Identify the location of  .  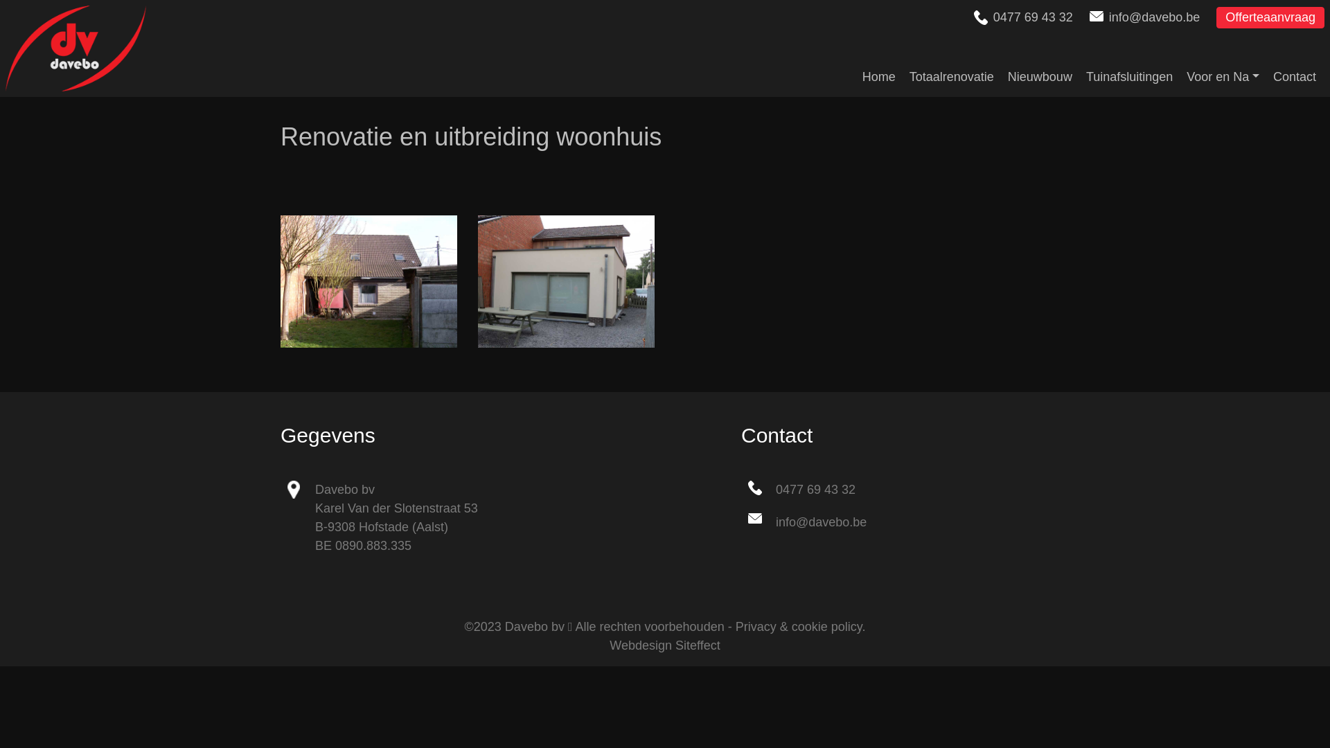
(369, 281).